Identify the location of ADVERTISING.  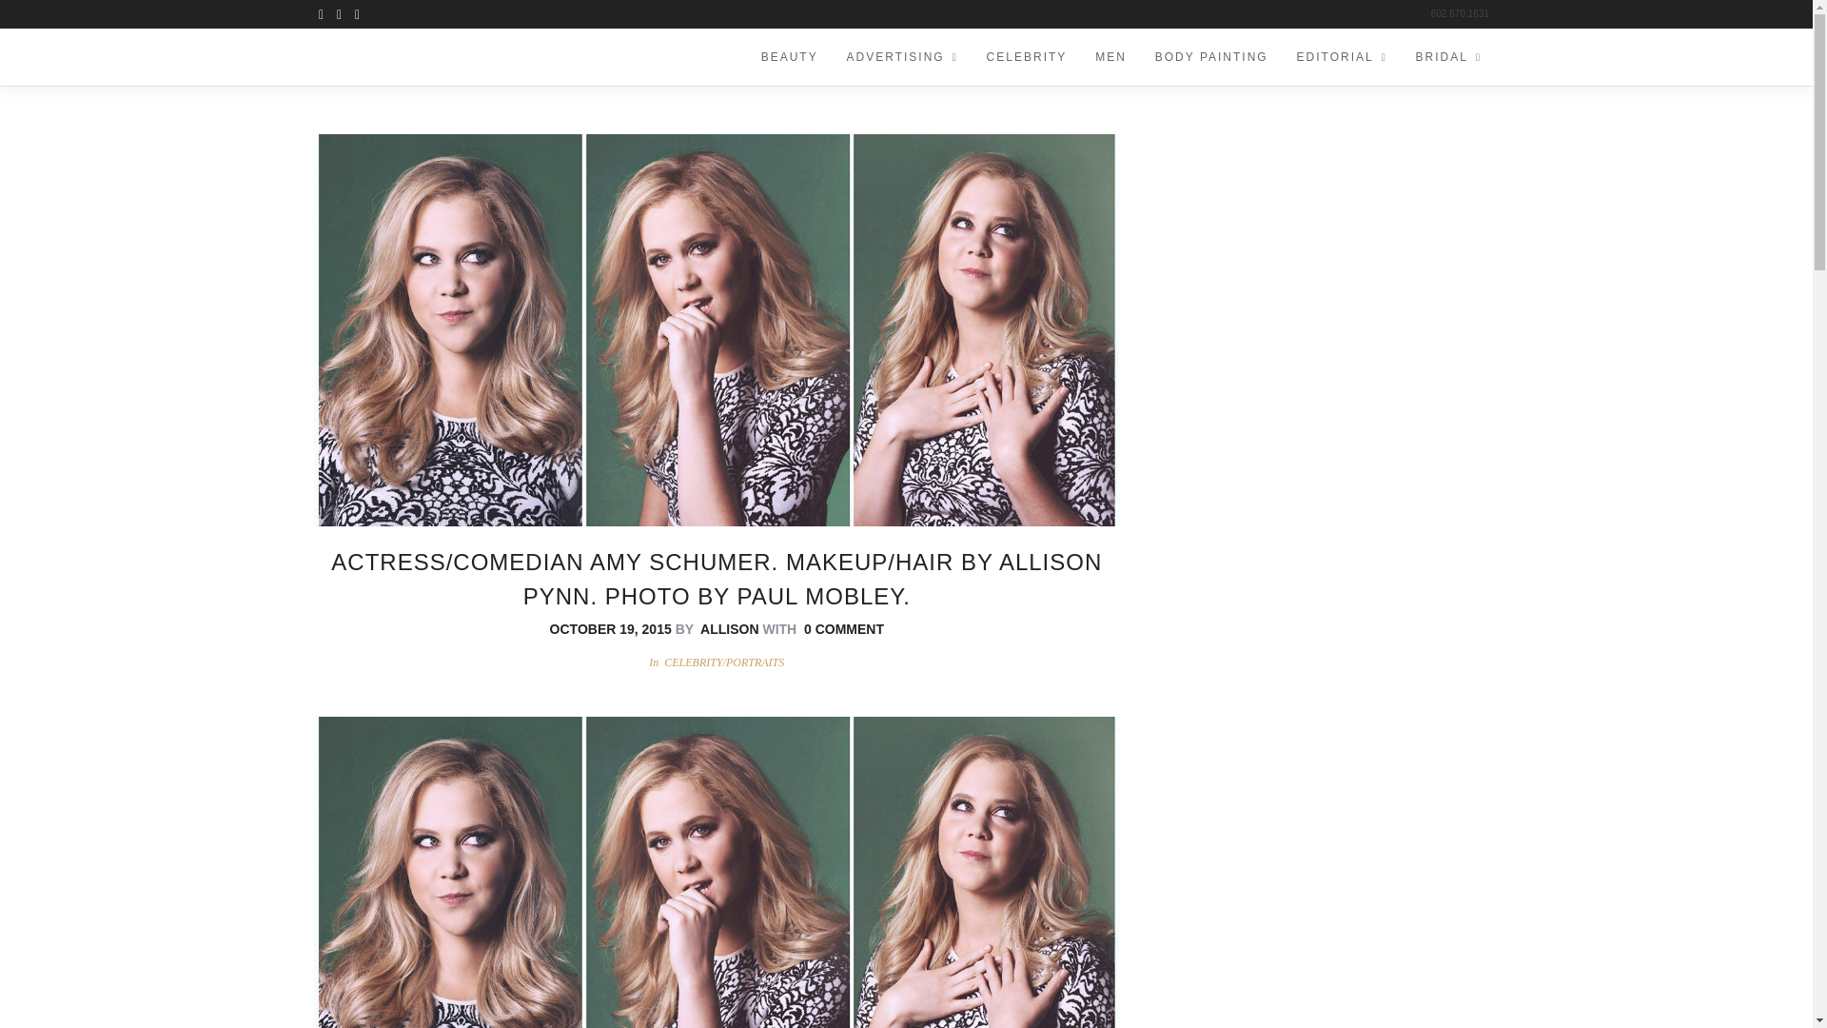
(902, 57).